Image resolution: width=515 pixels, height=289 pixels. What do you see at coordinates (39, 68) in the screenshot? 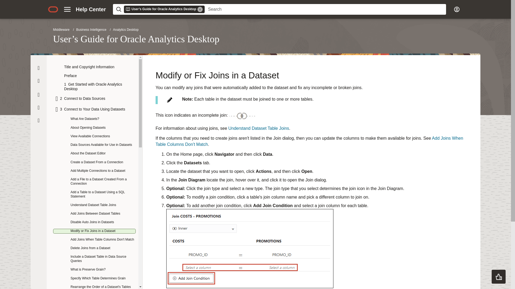
I see `Close` at bounding box center [39, 68].